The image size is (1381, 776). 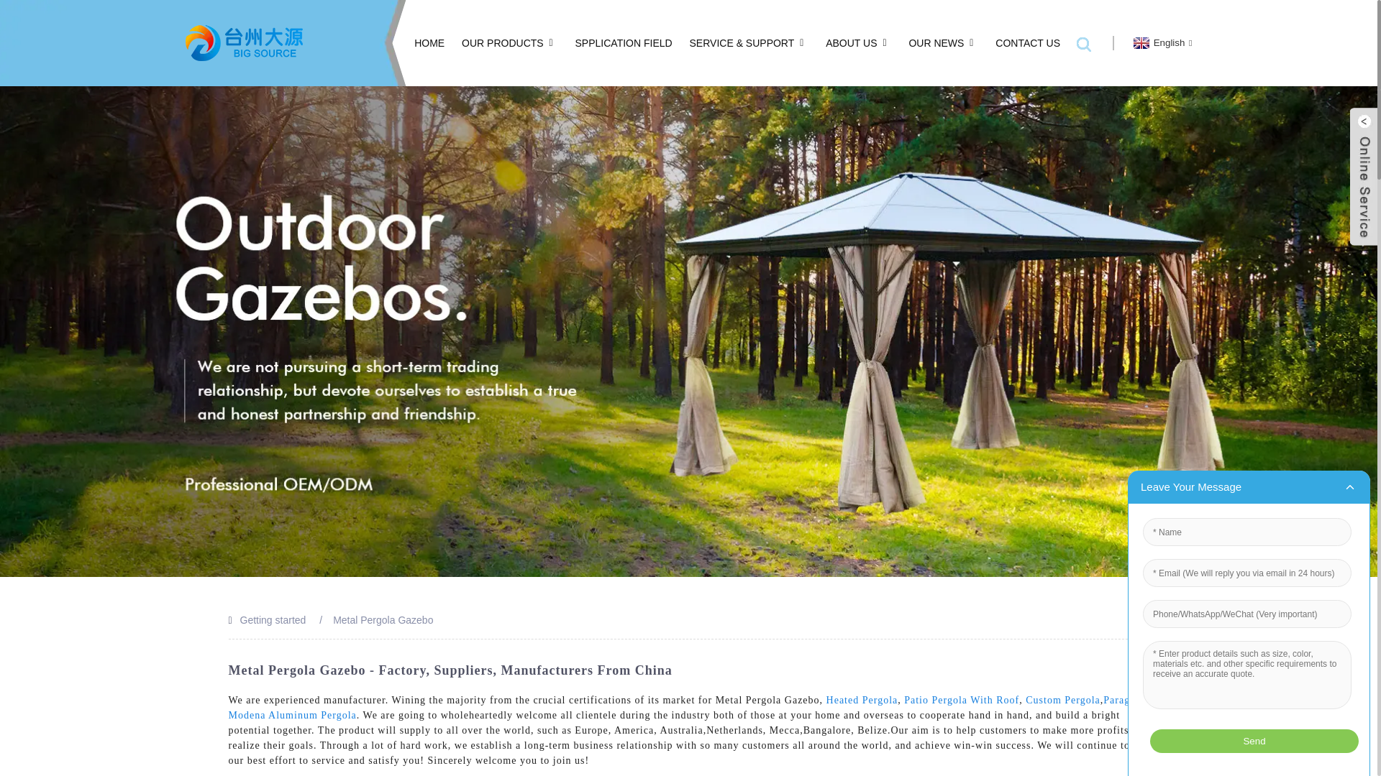 What do you see at coordinates (961, 700) in the screenshot?
I see `Patio Pergola With Roof` at bounding box center [961, 700].